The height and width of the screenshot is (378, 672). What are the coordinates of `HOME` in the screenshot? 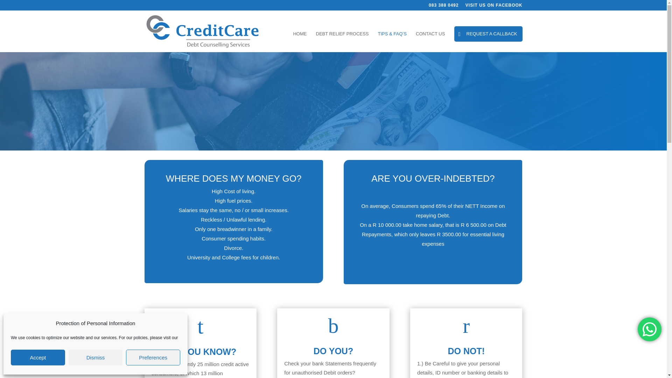 It's located at (300, 42).